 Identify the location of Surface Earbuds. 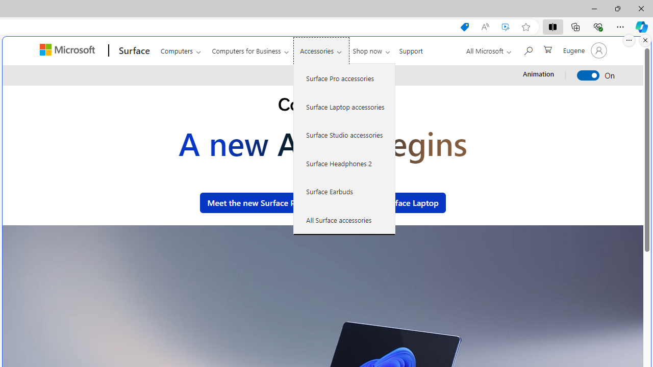
(344, 191).